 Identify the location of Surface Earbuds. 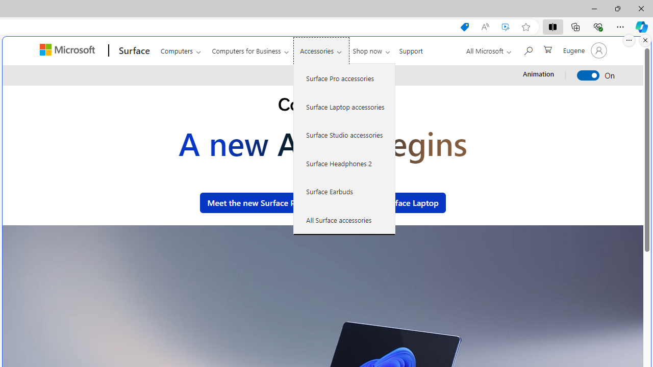
(344, 191).